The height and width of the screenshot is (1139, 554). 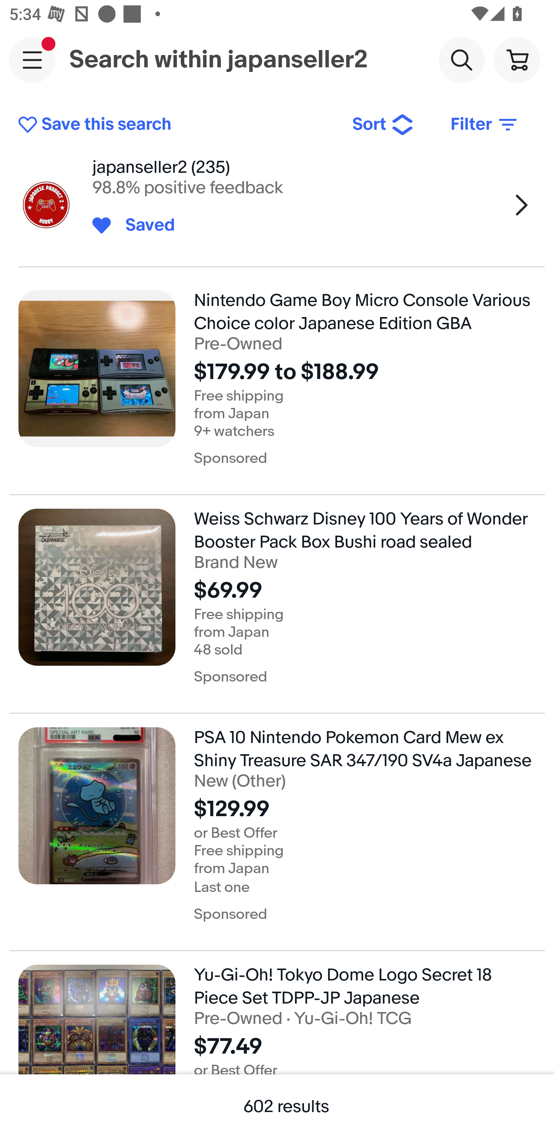 I want to click on Sort, so click(x=383, y=125).